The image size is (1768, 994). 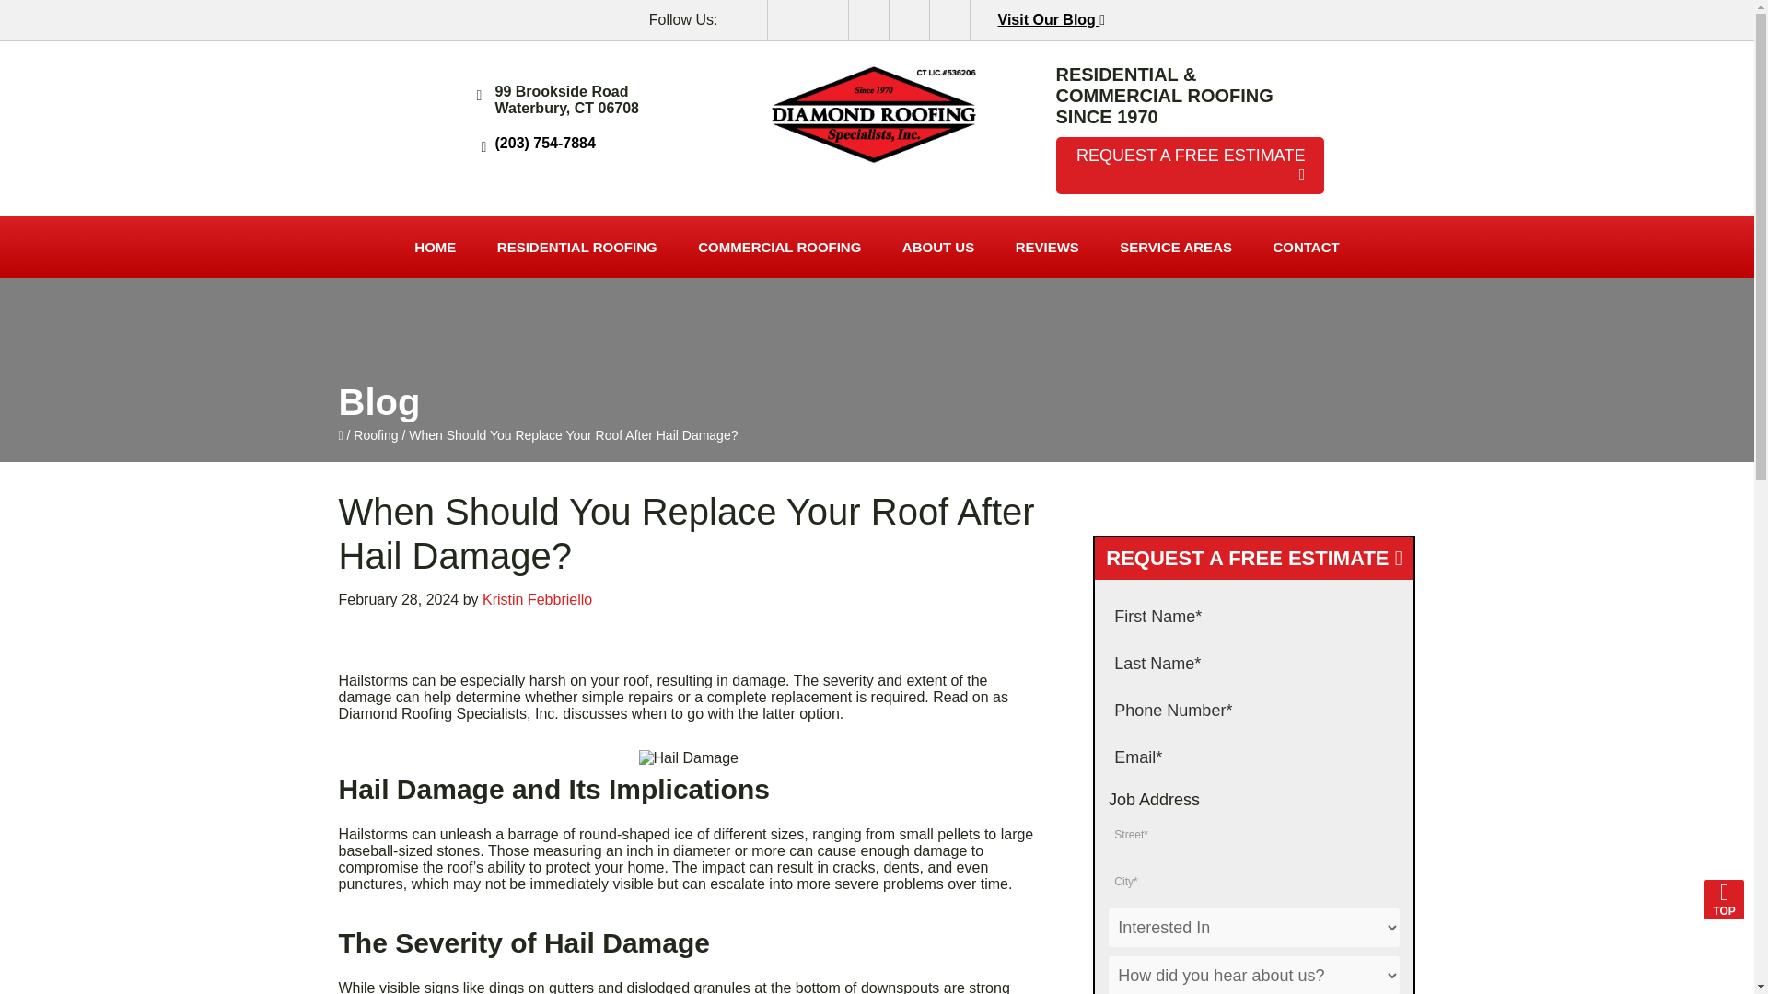 What do you see at coordinates (787, 20) in the screenshot?
I see `Instagram` at bounding box center [787, 20].